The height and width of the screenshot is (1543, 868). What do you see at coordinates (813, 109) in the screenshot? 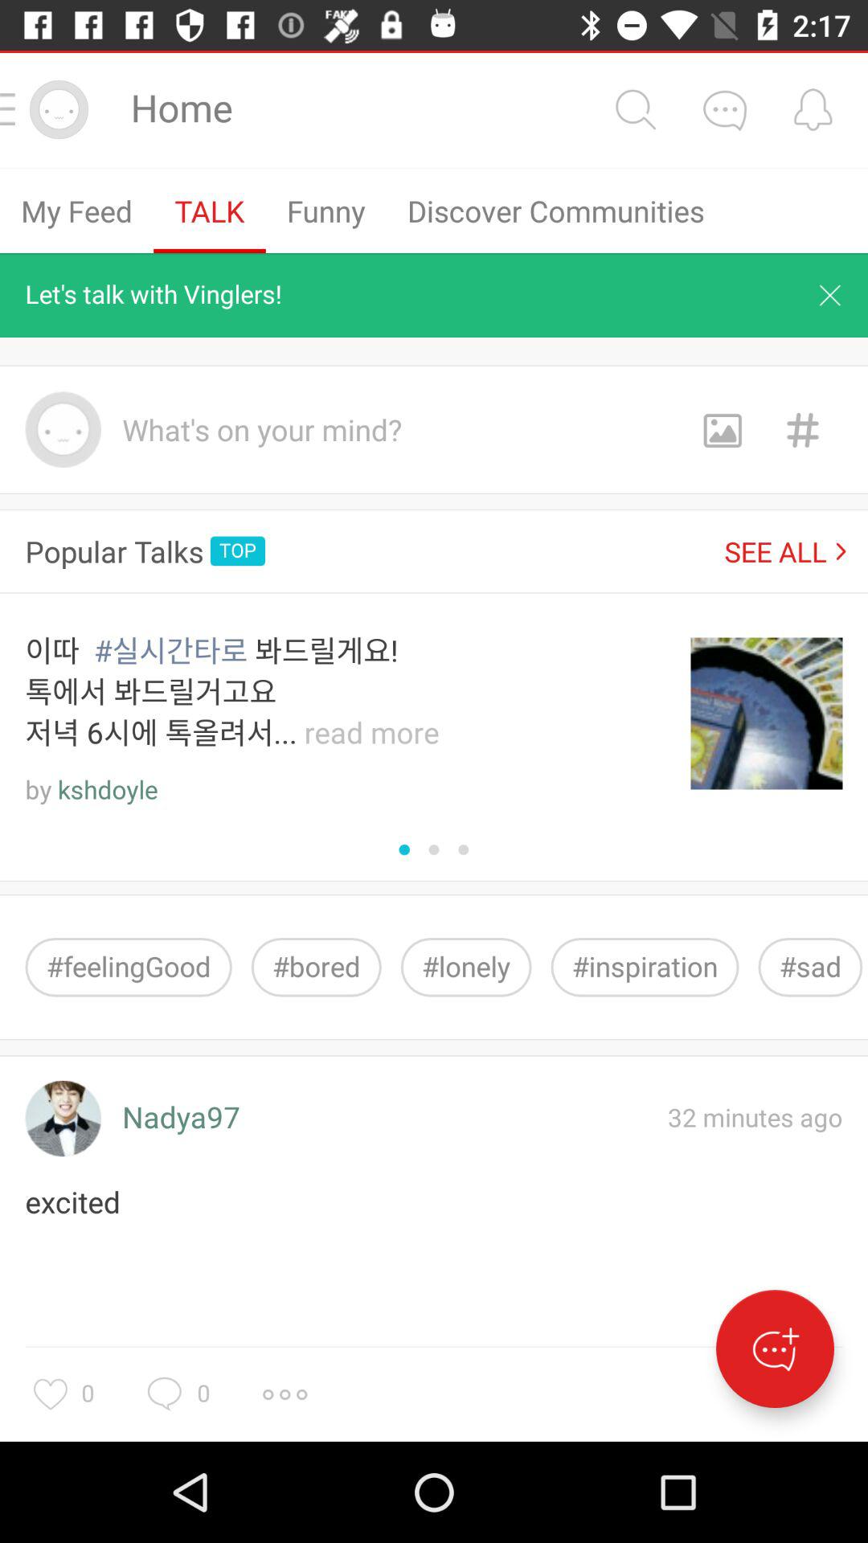
I see `set alarm` at bounding box center [813, 109].